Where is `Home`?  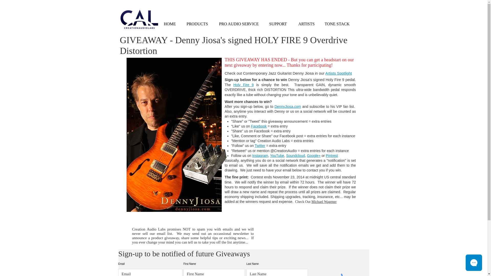
Home is located at coordinates (139, 19).